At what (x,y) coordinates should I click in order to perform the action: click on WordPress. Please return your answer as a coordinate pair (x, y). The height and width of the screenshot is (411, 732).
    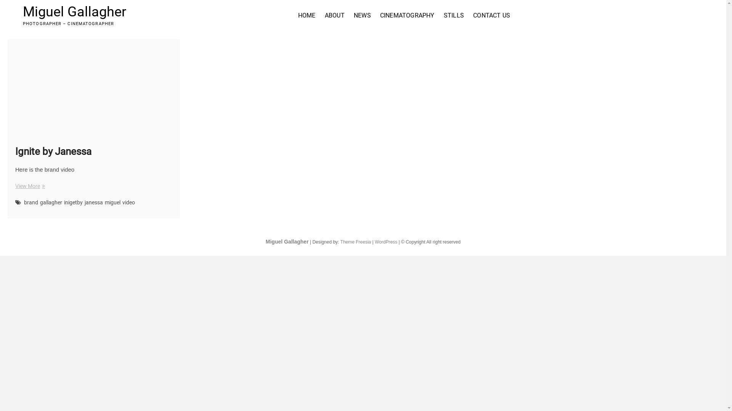
    Looking at the image, I should click on (386, 242).